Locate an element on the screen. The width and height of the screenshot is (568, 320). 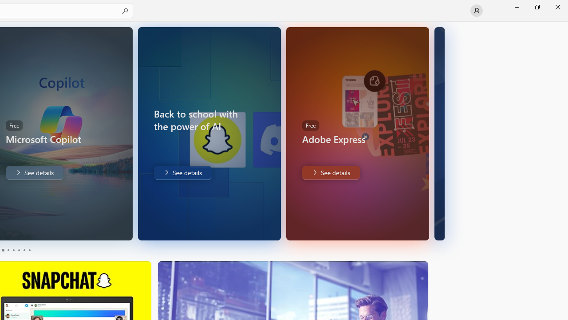
Minimize Microsoft Store is located at coordinates (517, 7).